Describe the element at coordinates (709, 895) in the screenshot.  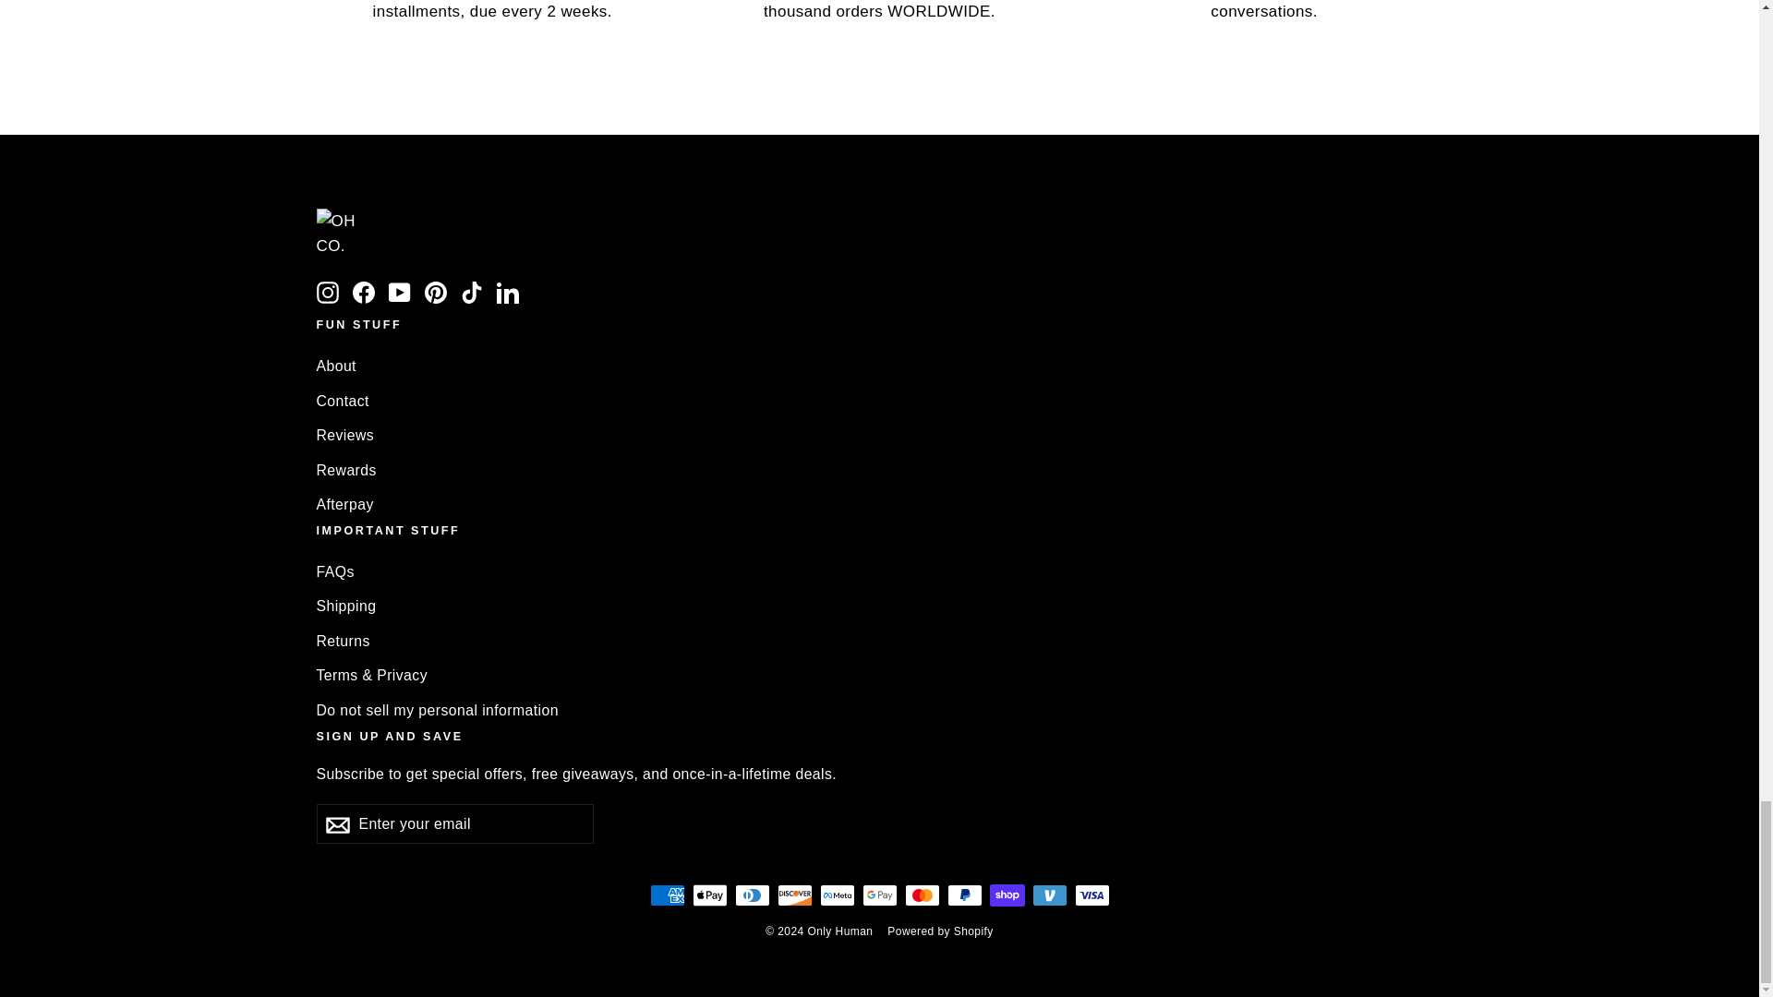
I see `Apple Pay` at that location.